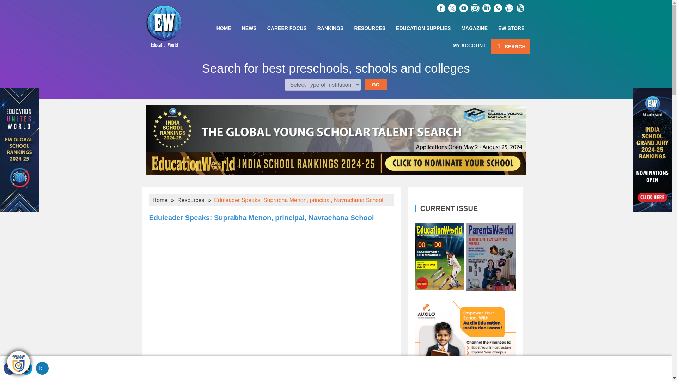  Describe the element at coordinates (331, 28) in the screenshot. I see `RANKINGS` at that location.